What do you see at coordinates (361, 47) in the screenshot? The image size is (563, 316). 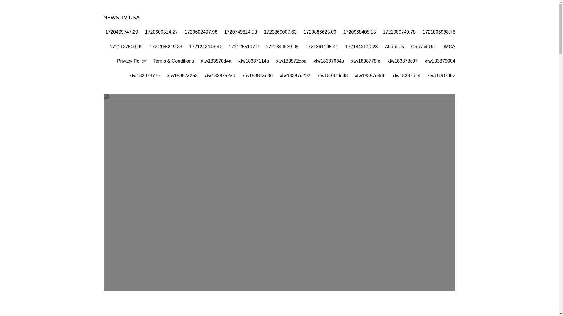 I see `1721443140.23` at bounding box center [361, 47].